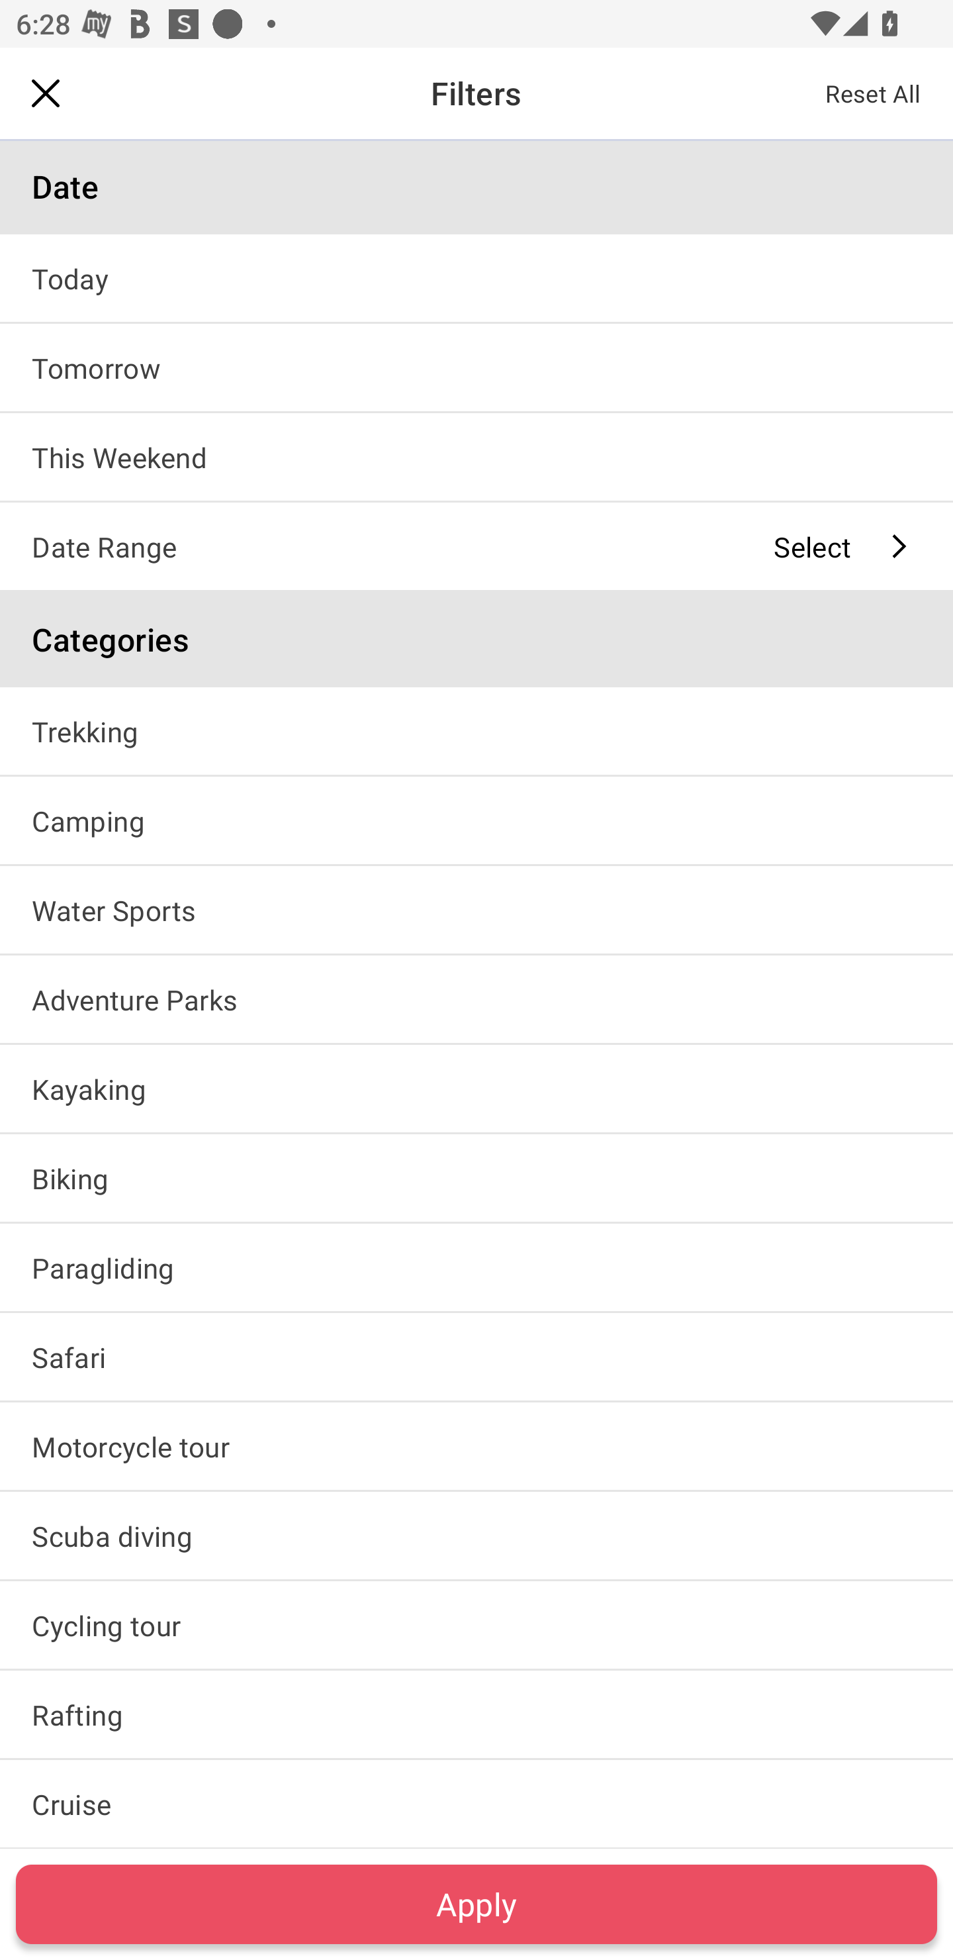 This screenshot has width=953, height=1960. Describe the element at coordinates (476, 1177) in the screenshot. I see `Biking` at that location.